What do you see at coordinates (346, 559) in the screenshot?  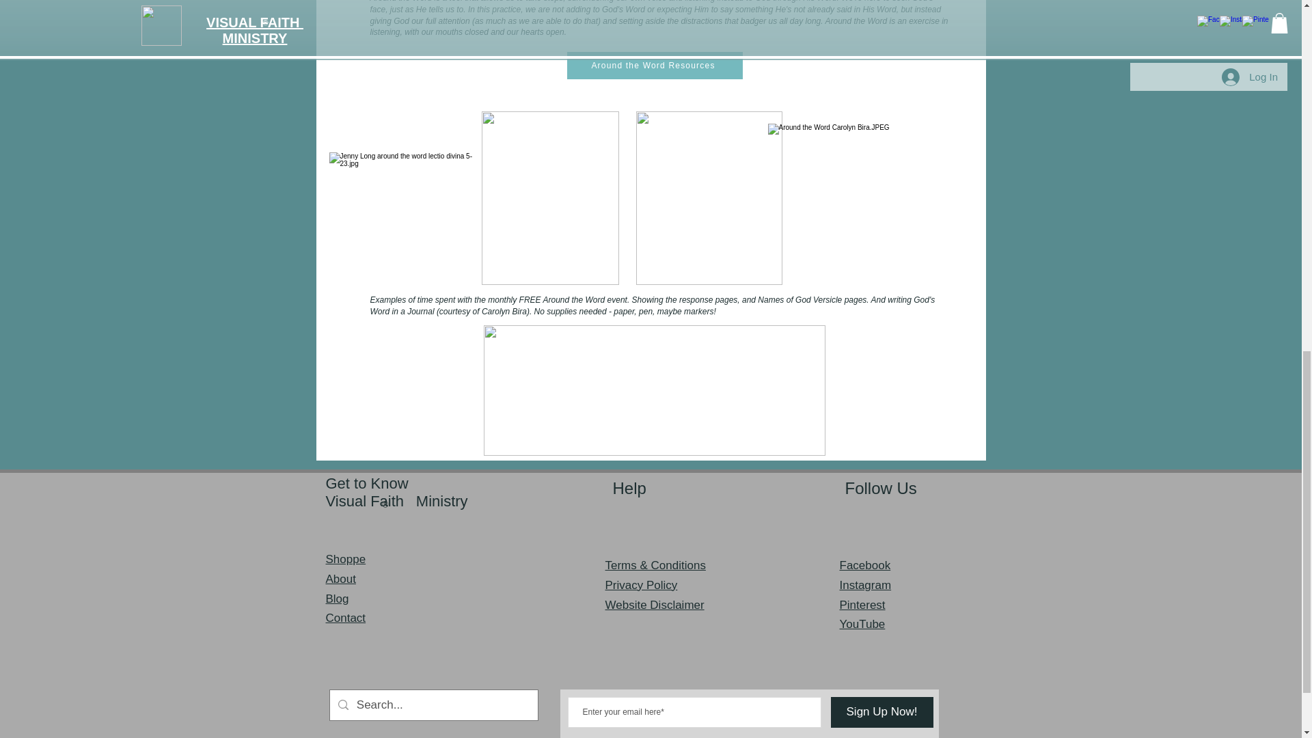 I see `Shoppe` at bounding box center [346, 559].